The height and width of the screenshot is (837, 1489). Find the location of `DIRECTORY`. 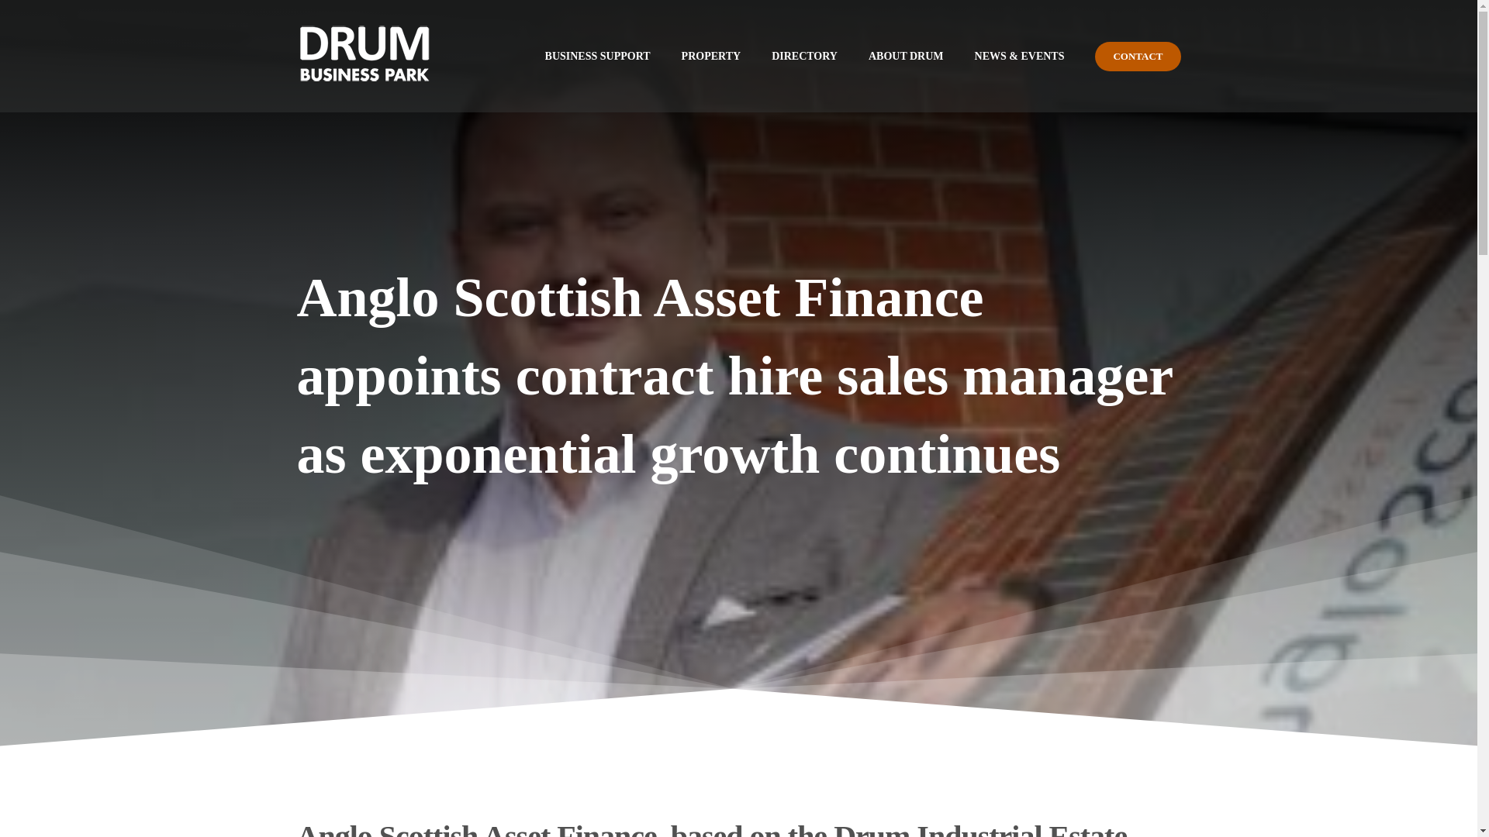

DIRECTORY is located at coordinates (803, 56).